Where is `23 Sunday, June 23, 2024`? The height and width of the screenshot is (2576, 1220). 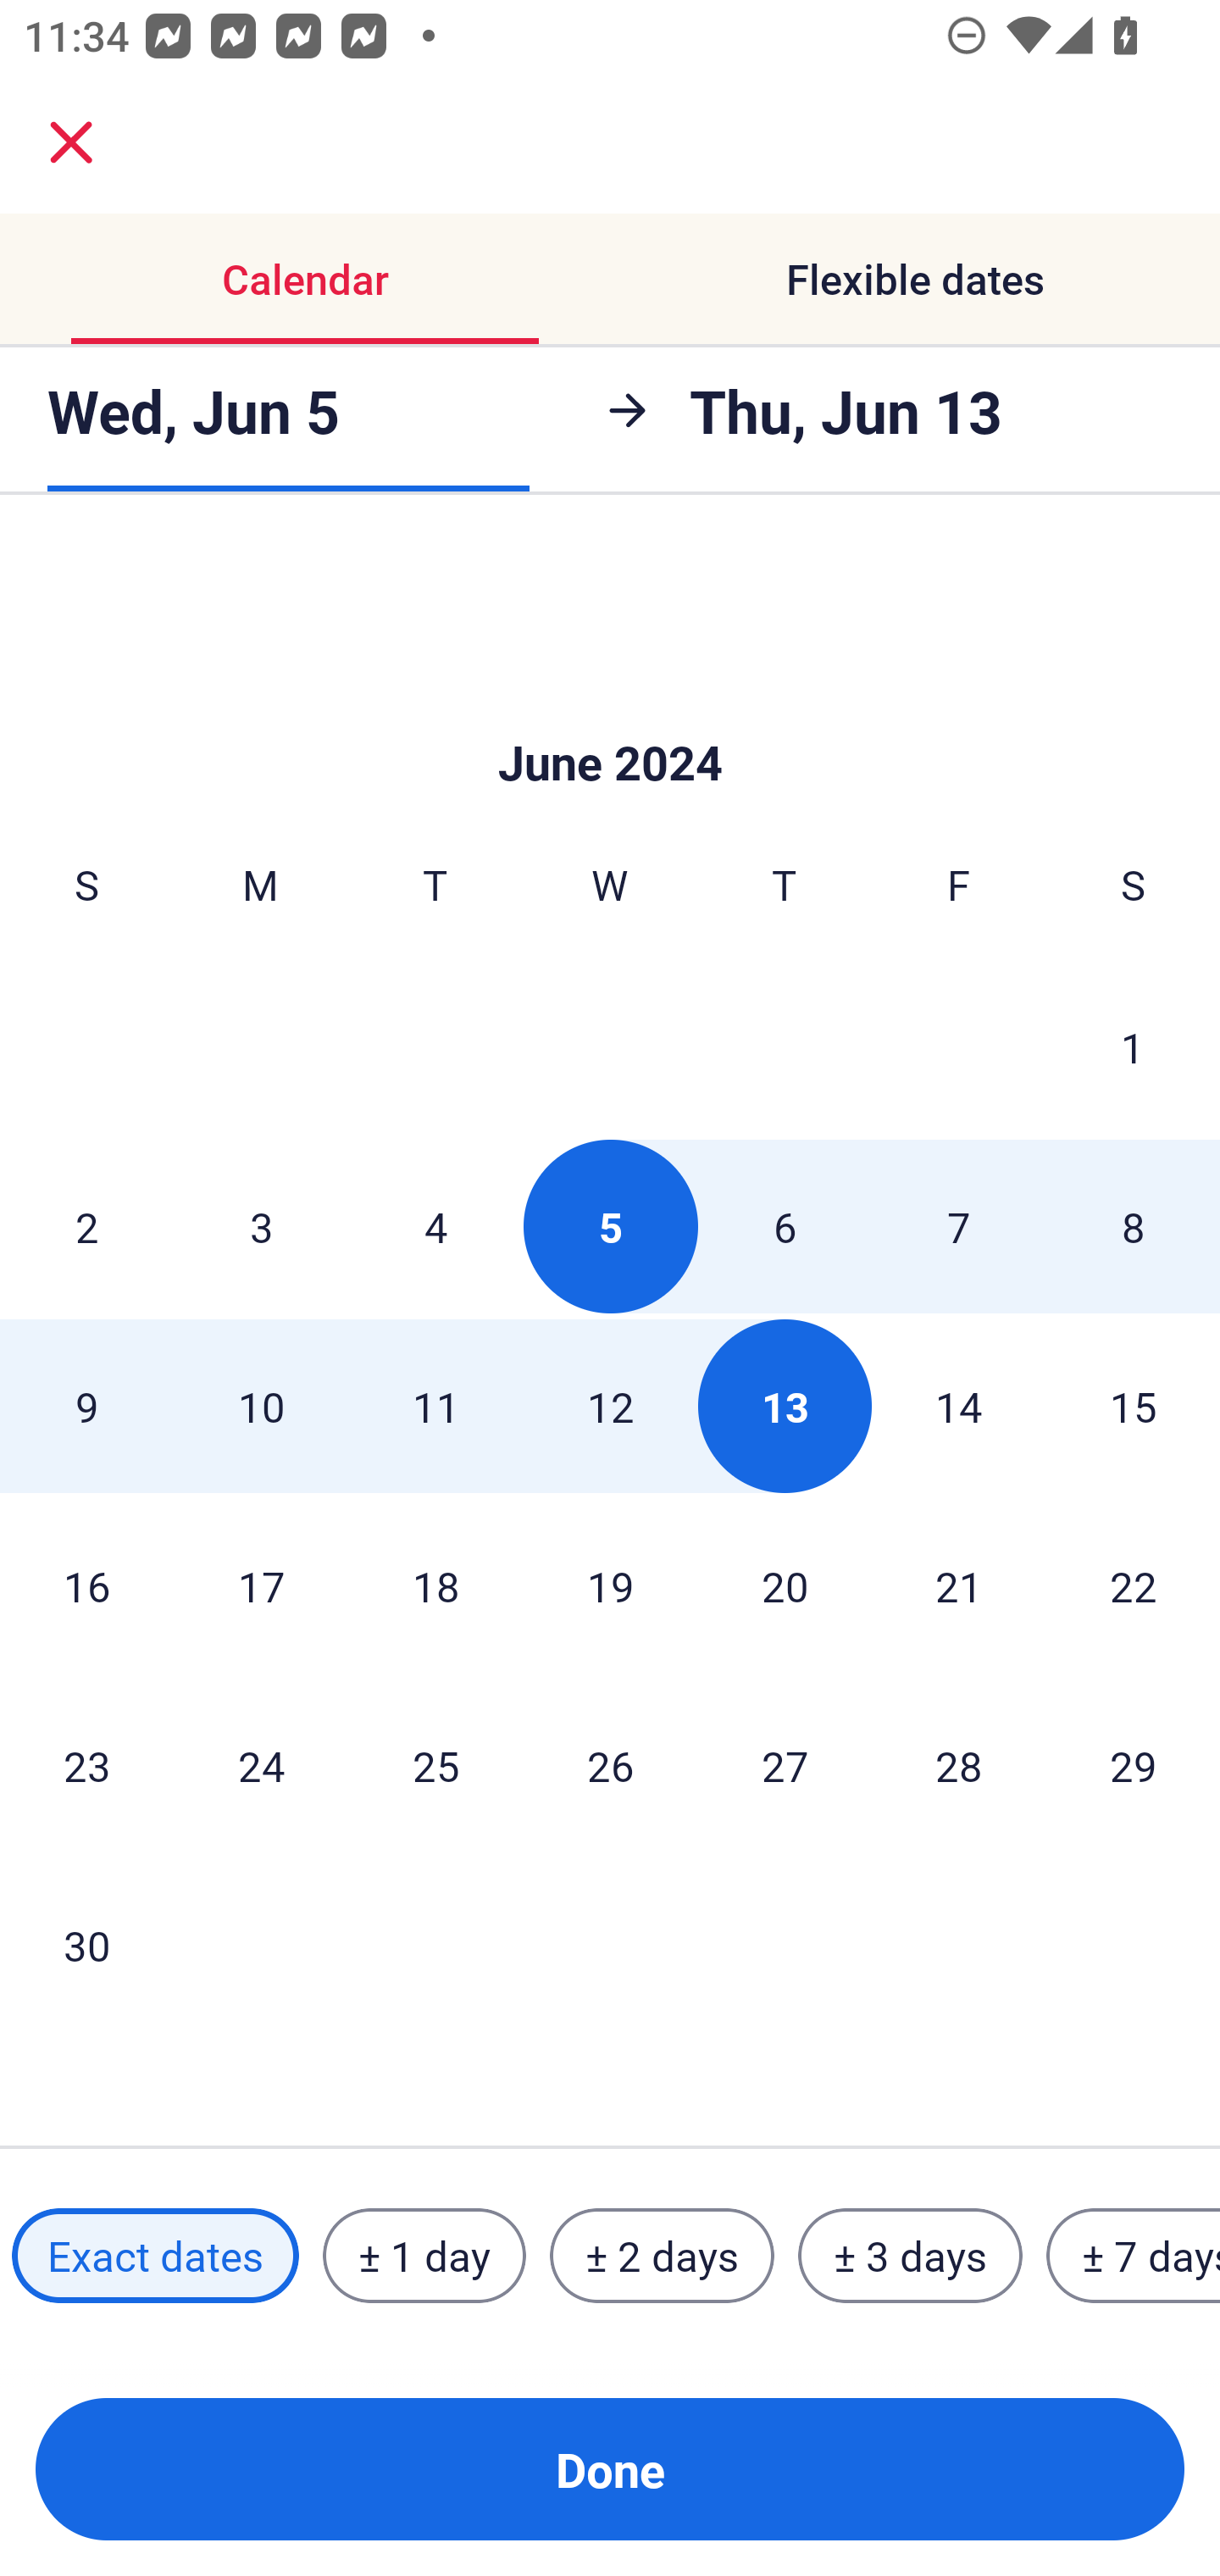 23 Sunday, June 23, 2024 is located at coordinates (86, 1766).